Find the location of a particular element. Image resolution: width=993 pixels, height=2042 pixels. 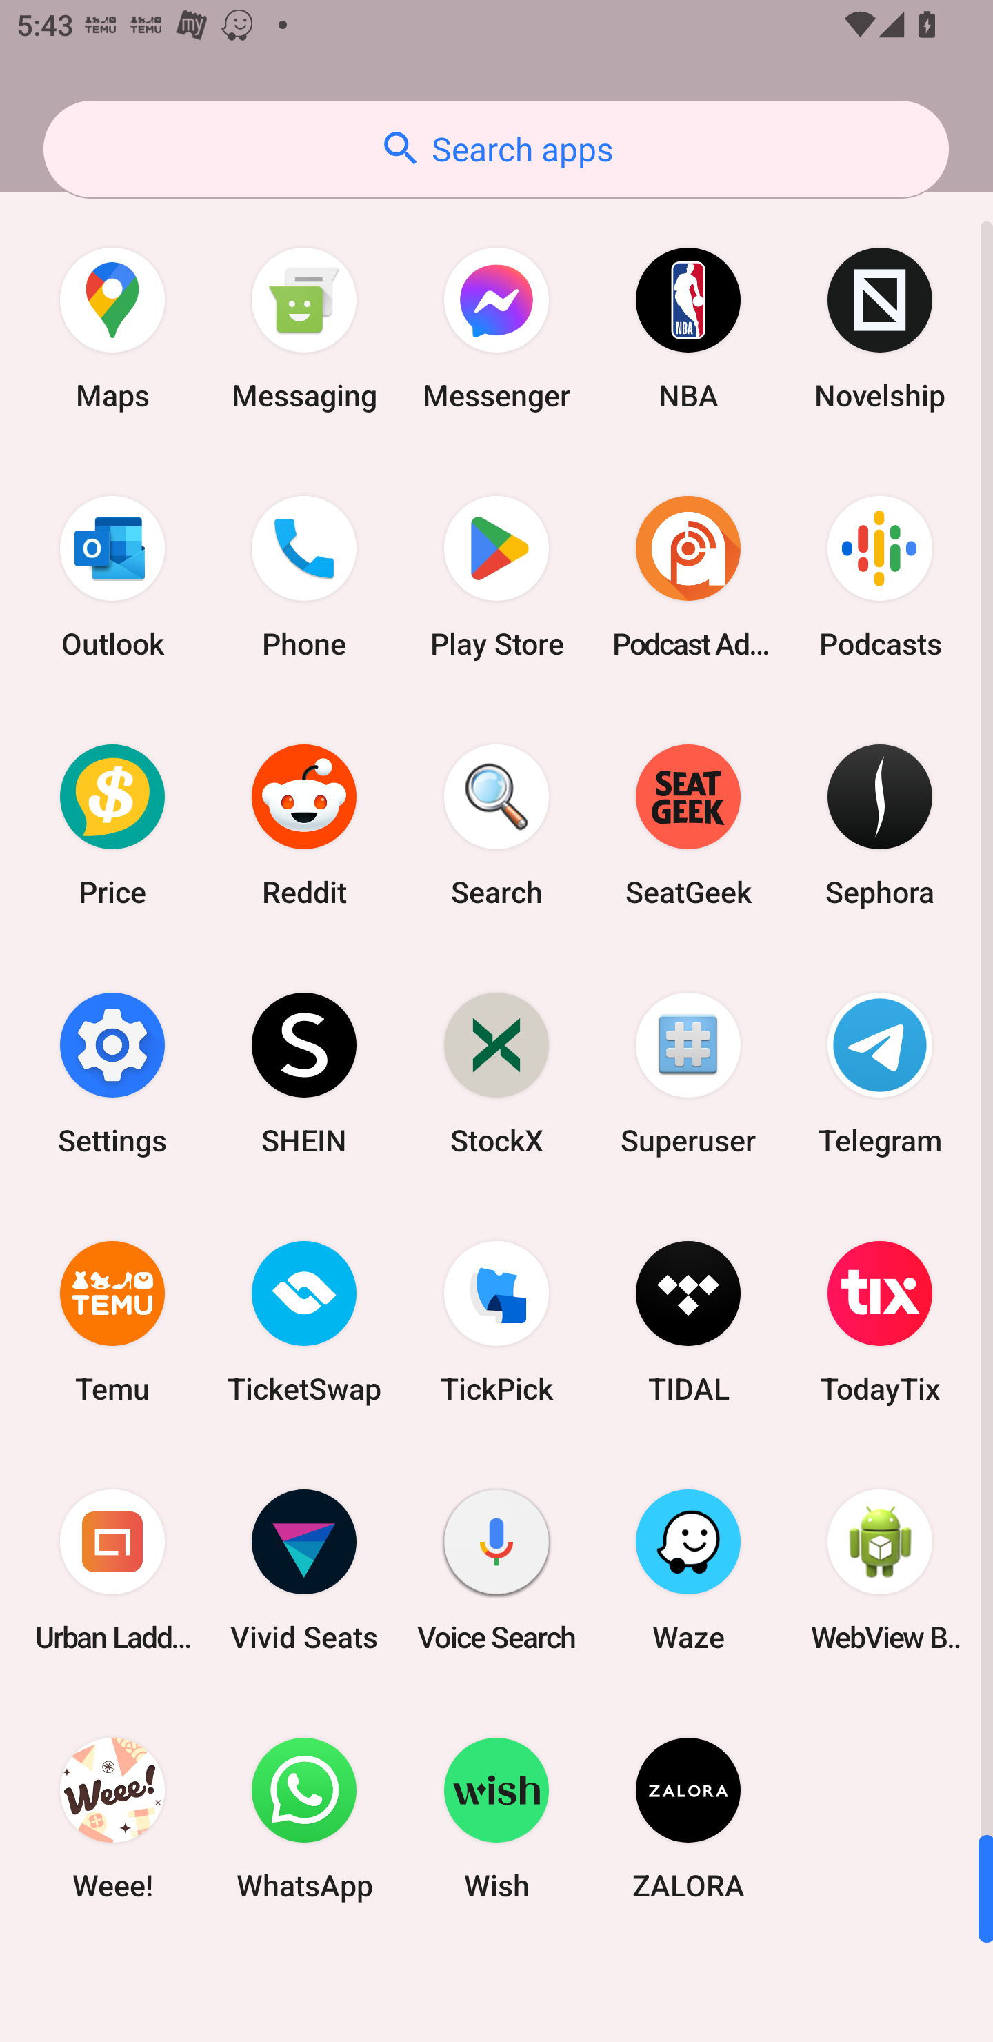

WhatsApp is located at coordinates (304, 1818).